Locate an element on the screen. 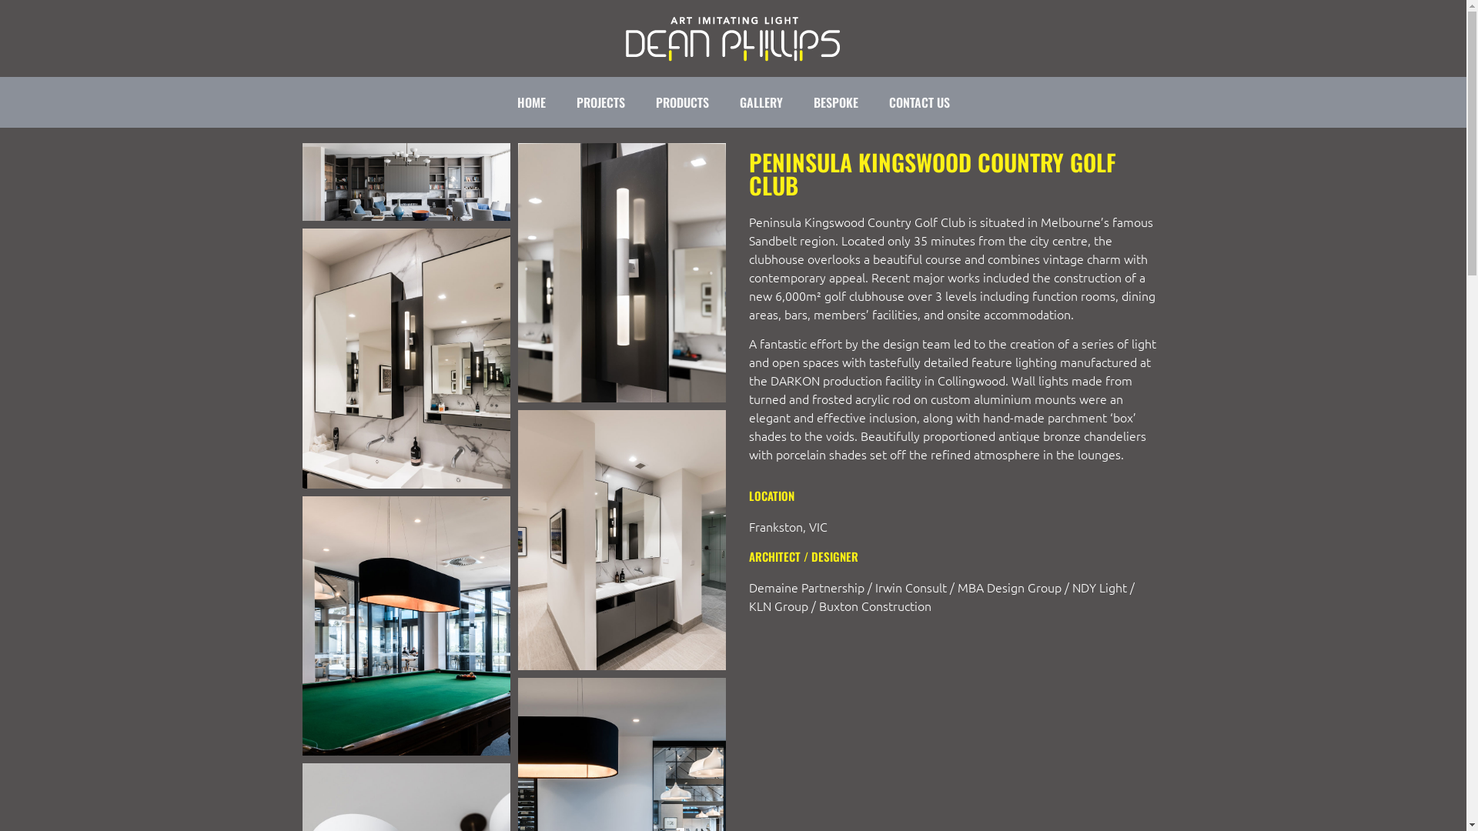 The height and width of the screenshot is (831, 1478). HOME is located at coordinates (531, 102).